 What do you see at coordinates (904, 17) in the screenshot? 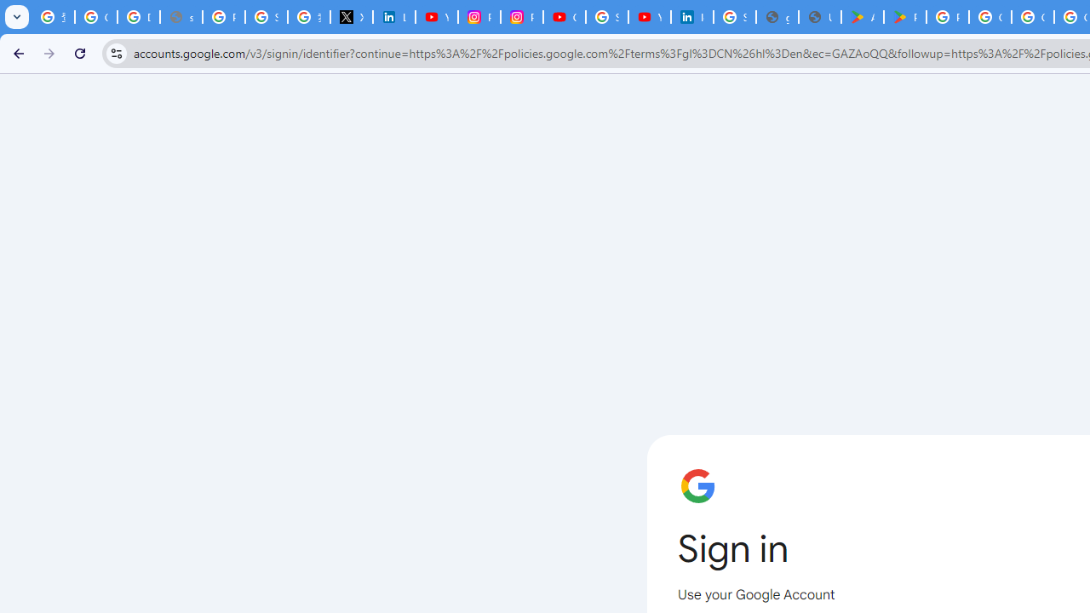
I see `PAW Patrol Rescue World - Apps on Google Play` at bounding box center [904, 17].